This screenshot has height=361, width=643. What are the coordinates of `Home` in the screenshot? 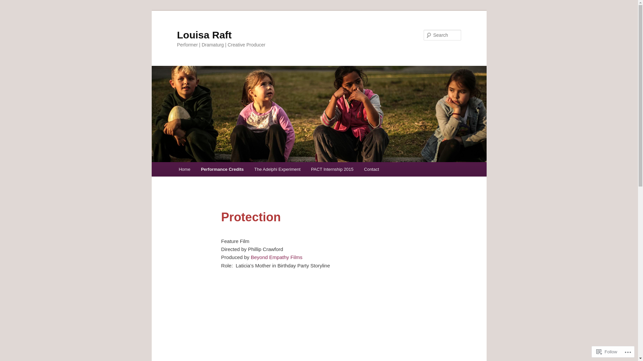 It's located at (185, 169).